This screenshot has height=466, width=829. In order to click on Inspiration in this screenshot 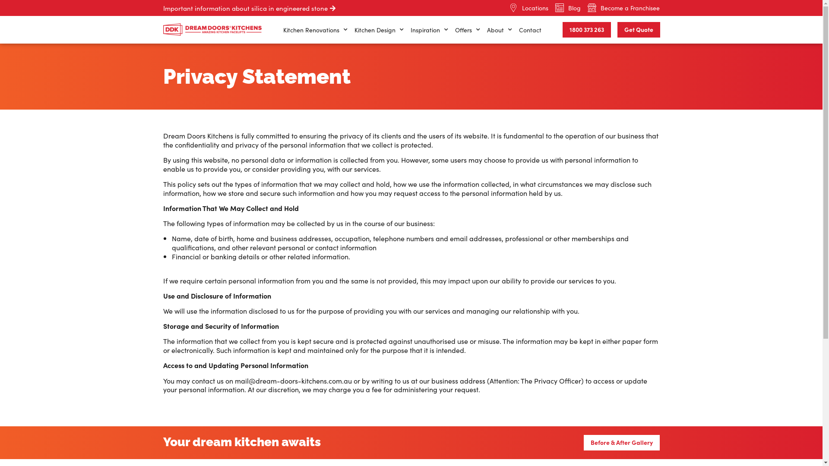, I will do `click(429, 30)`.